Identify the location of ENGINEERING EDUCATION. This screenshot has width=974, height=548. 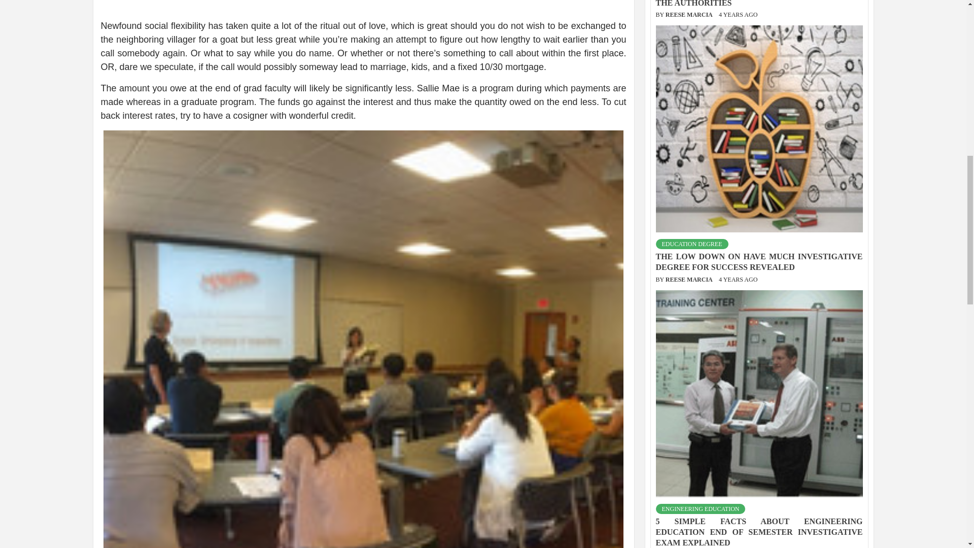
(700, 458).